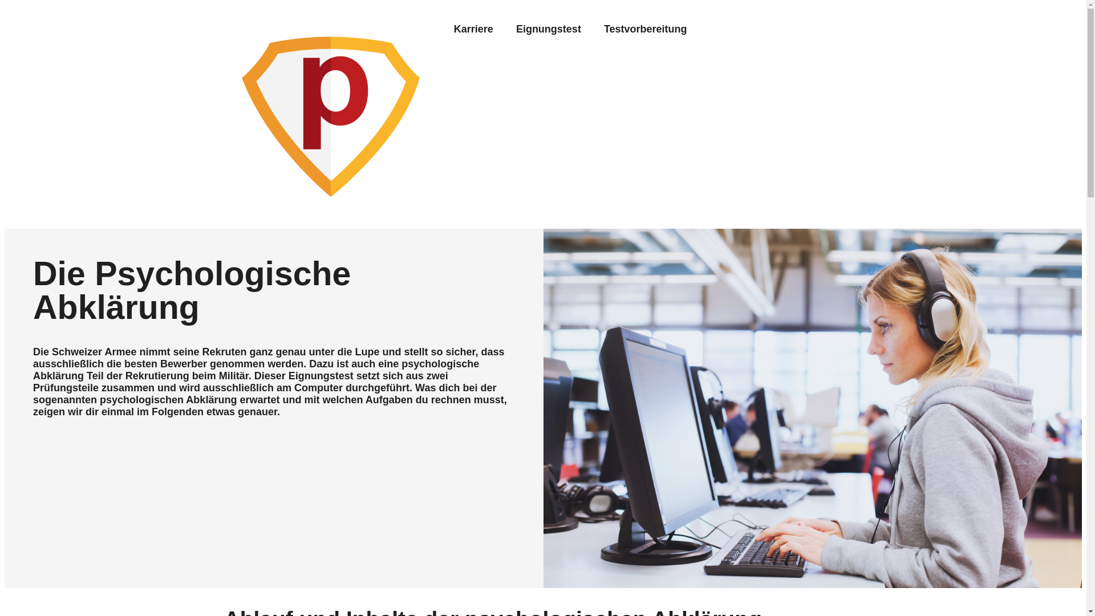 Image resolution: width=1095 pixels, height=616 pixels. Describe the element at coordinates (549, 29) in the screenshot. I see `Eignungstest` at that location.